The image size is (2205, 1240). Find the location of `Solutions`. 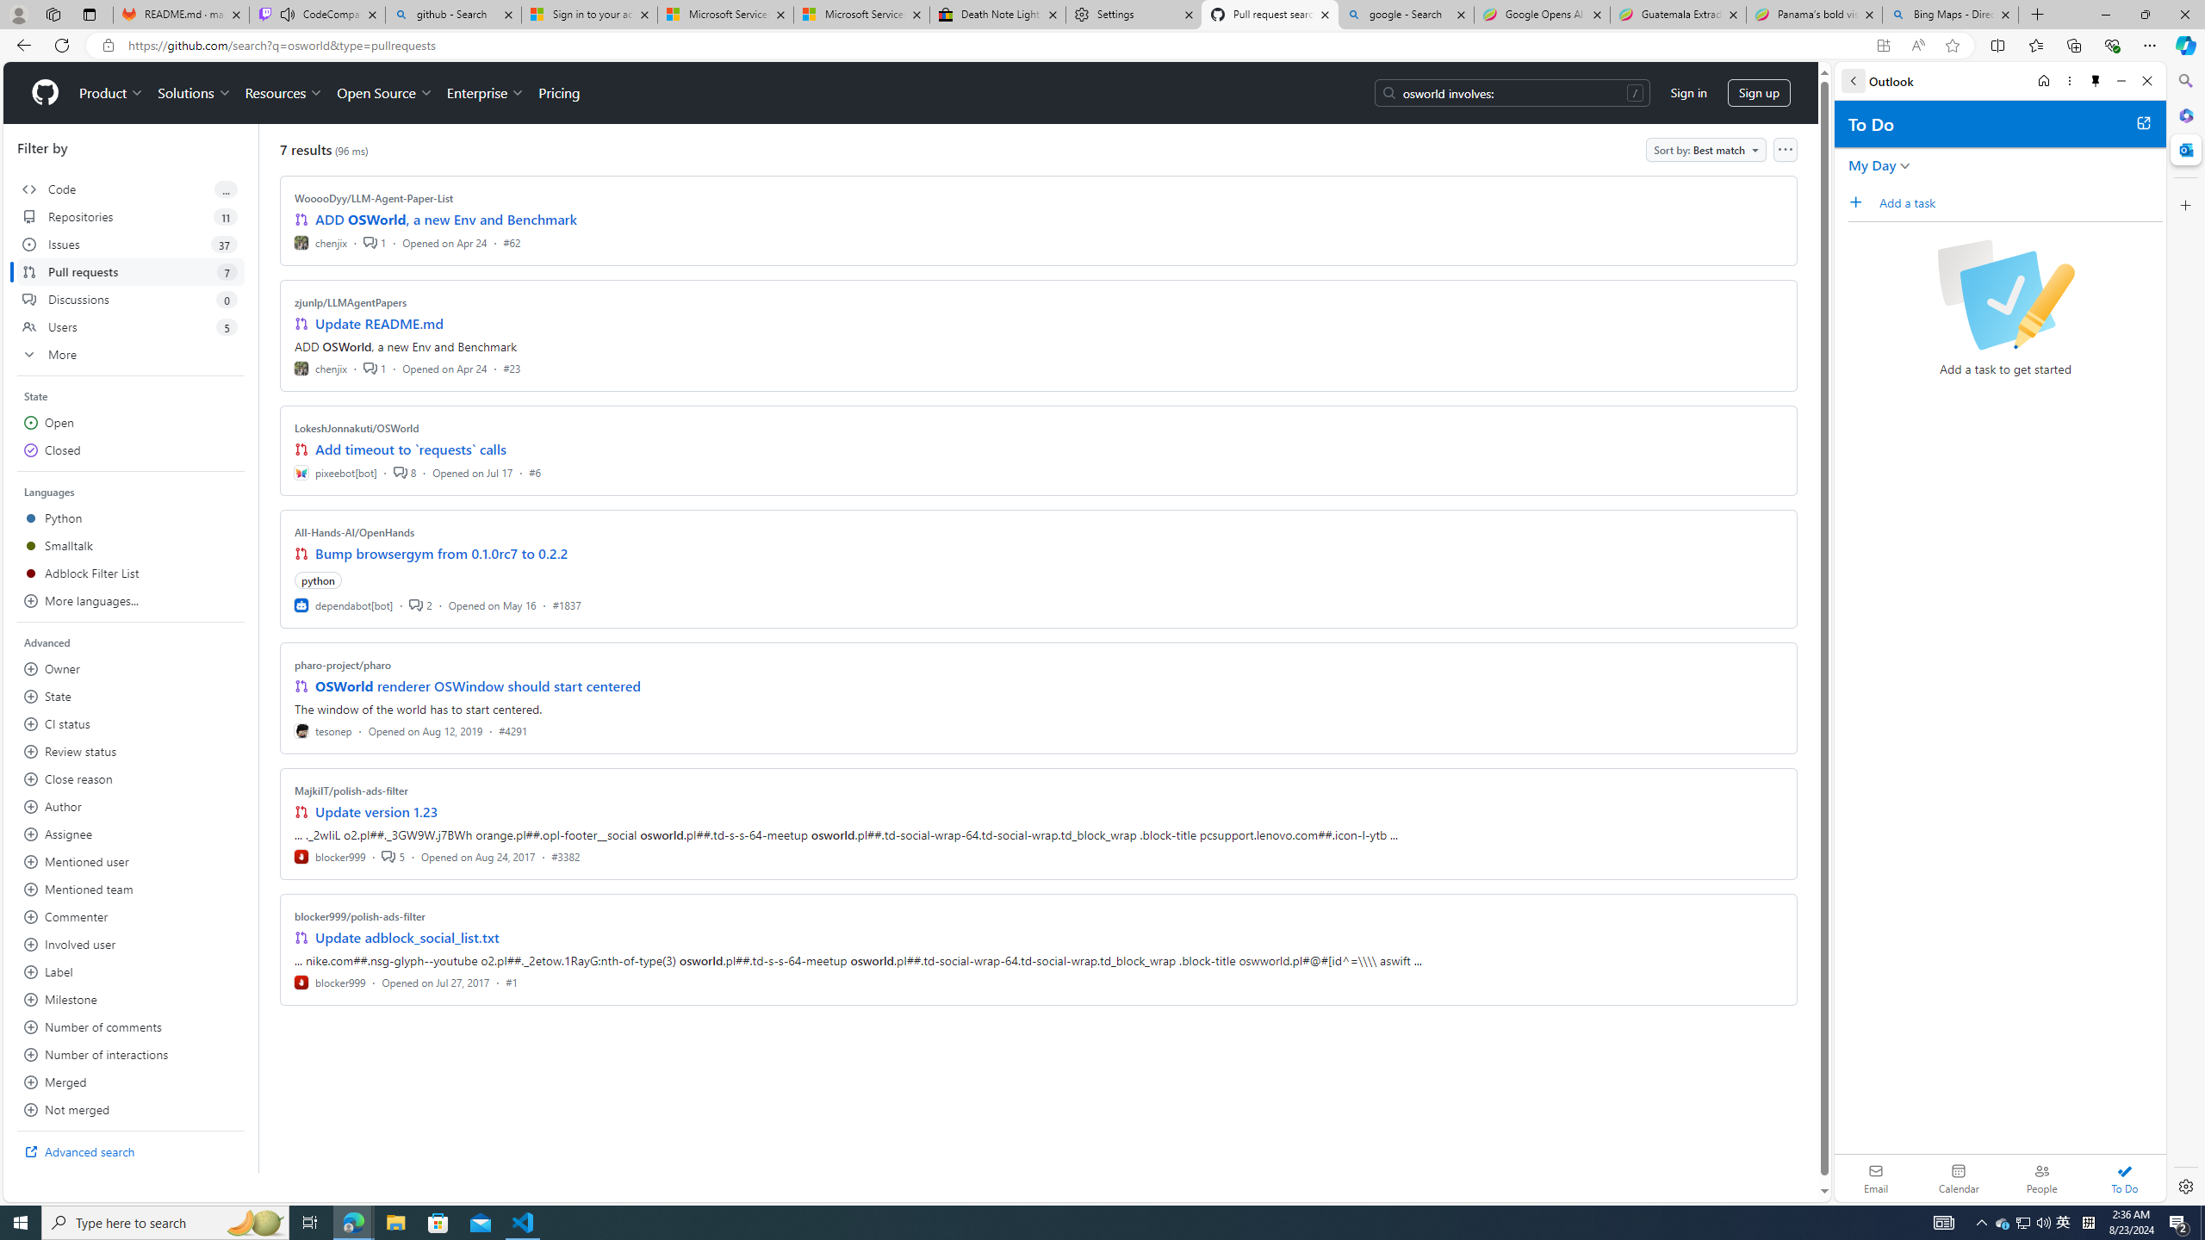

Solutions is located at coordinates (194, 93).